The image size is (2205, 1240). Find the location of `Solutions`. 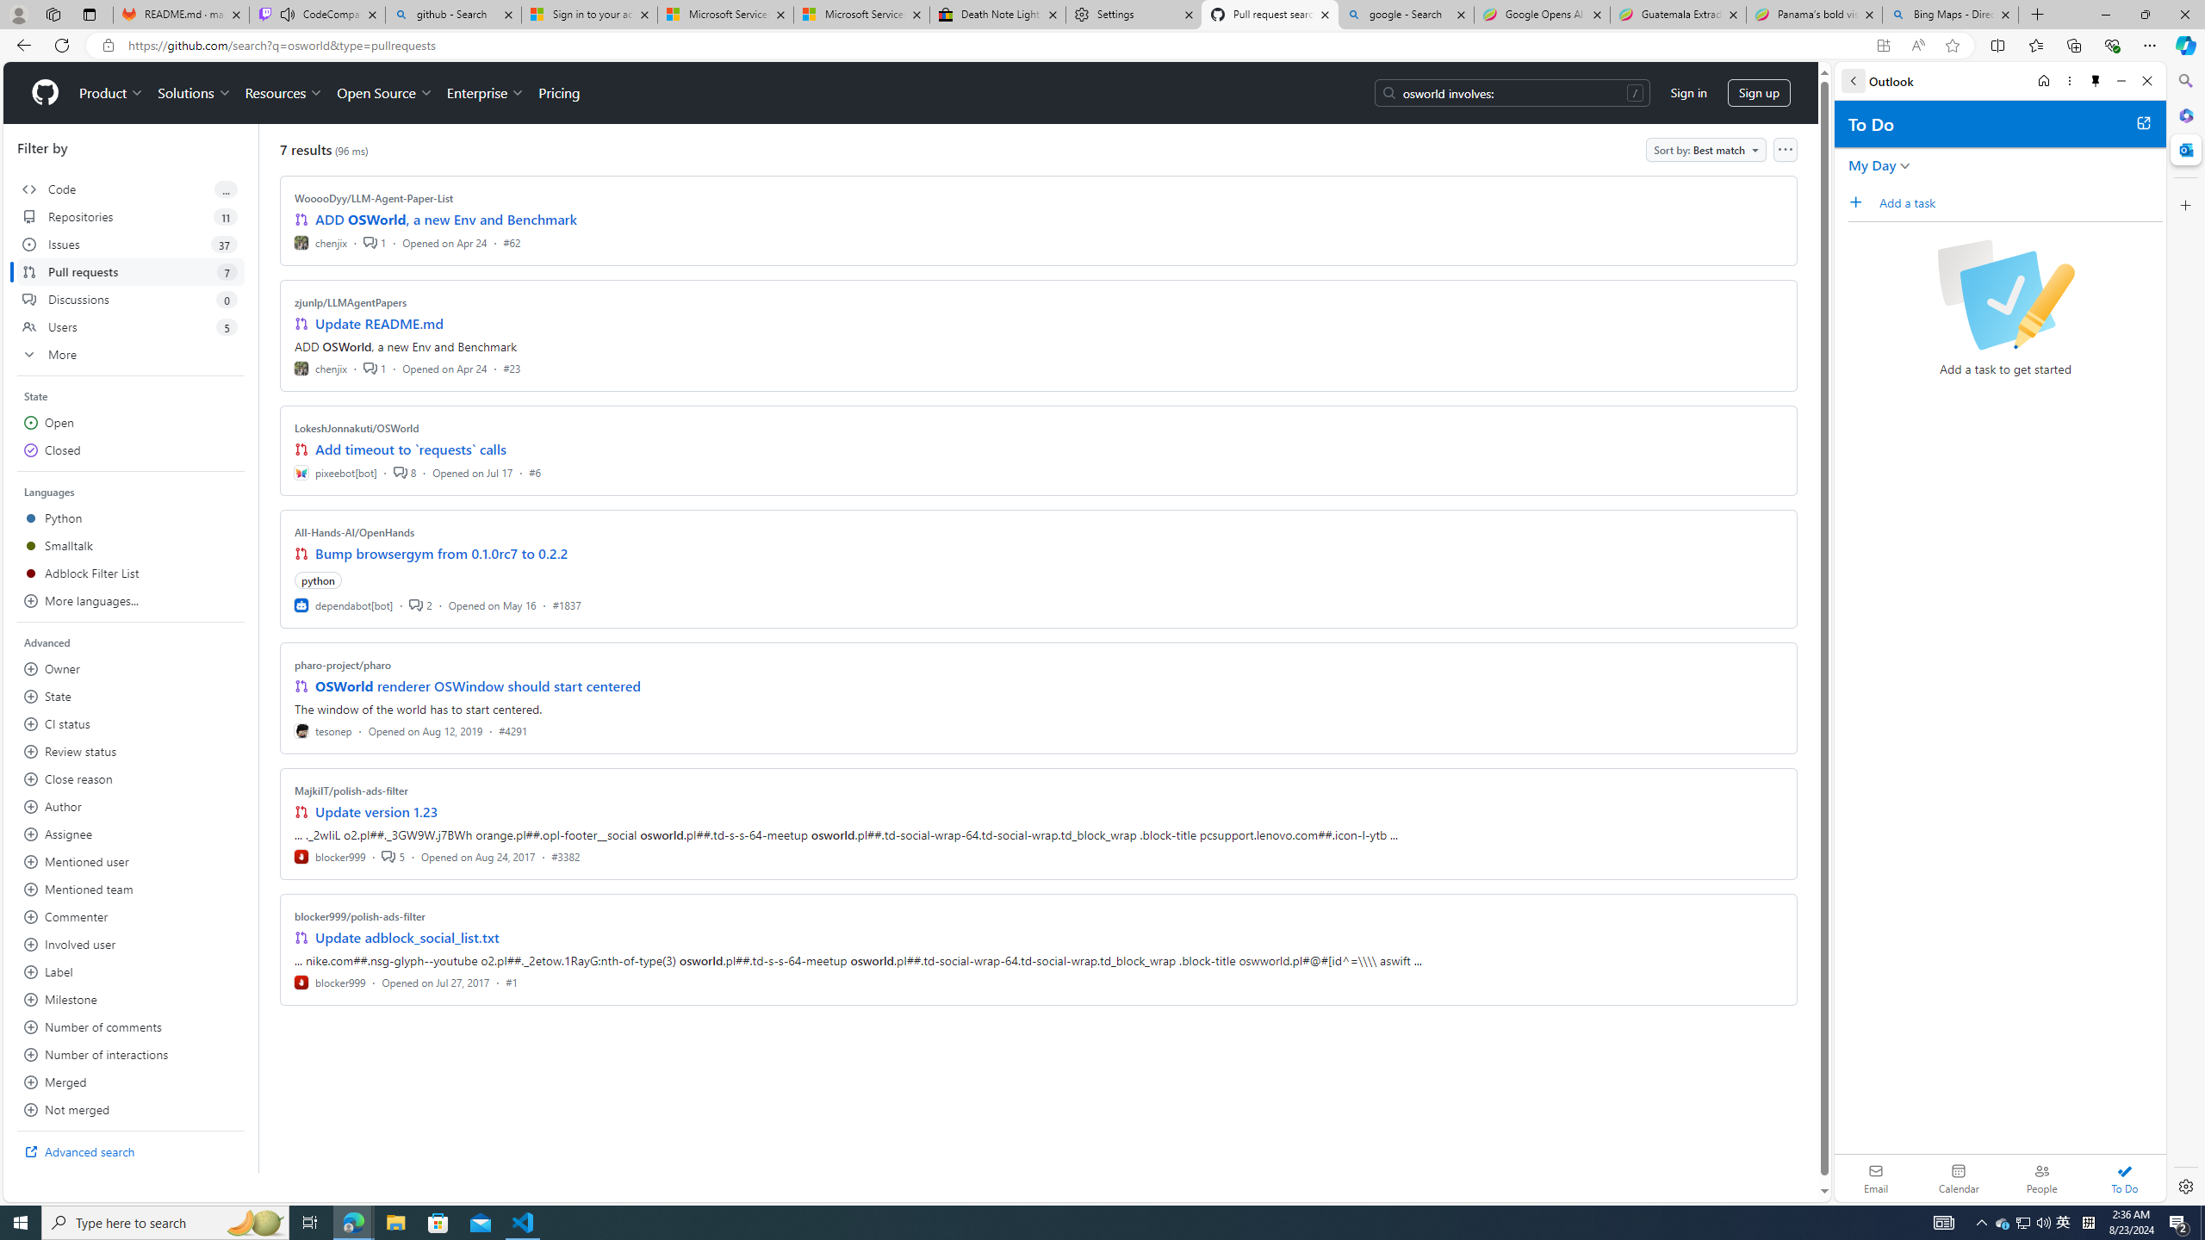

Solutions is located at coordinates (194, 93).